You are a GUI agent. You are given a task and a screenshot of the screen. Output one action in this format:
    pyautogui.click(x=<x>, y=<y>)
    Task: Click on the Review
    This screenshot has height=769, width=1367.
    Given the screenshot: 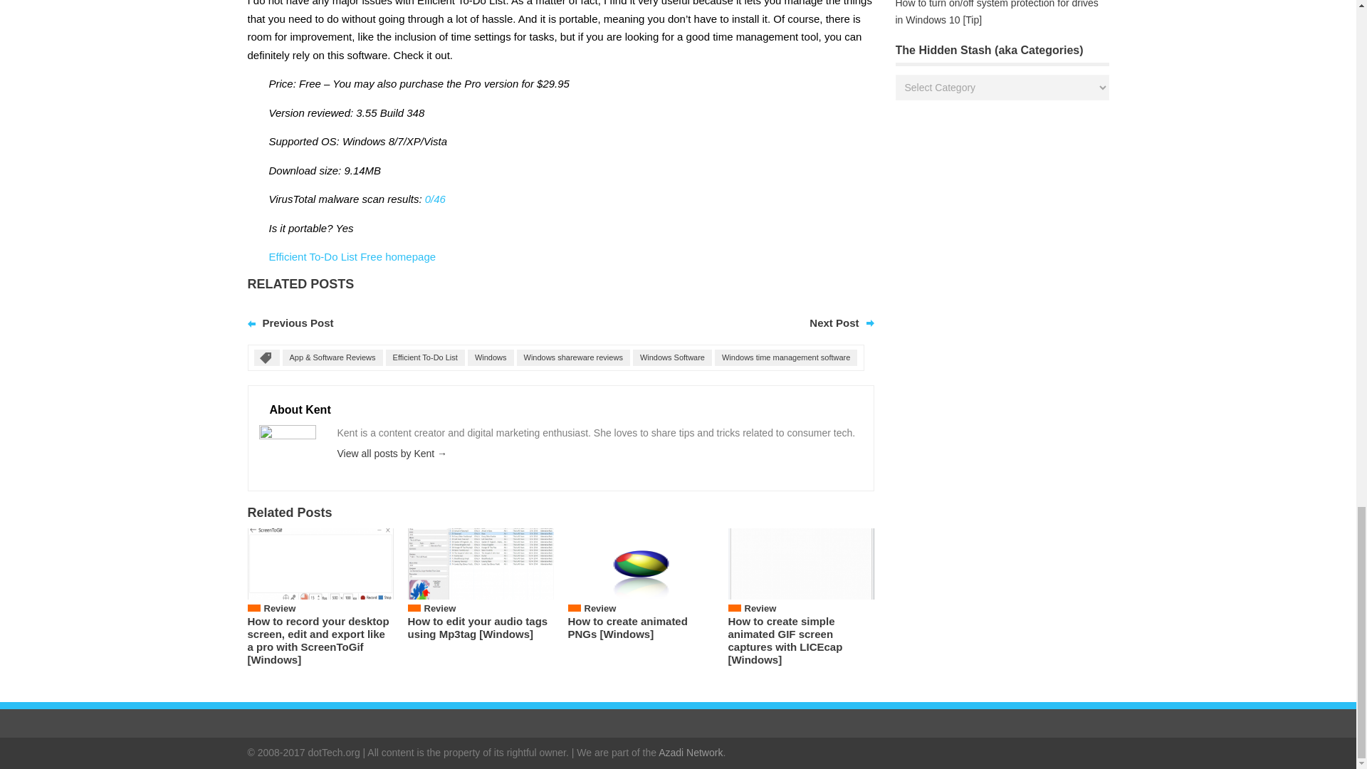 What is the action you would take?
    pyautogui.click(x=599, y=608)
    